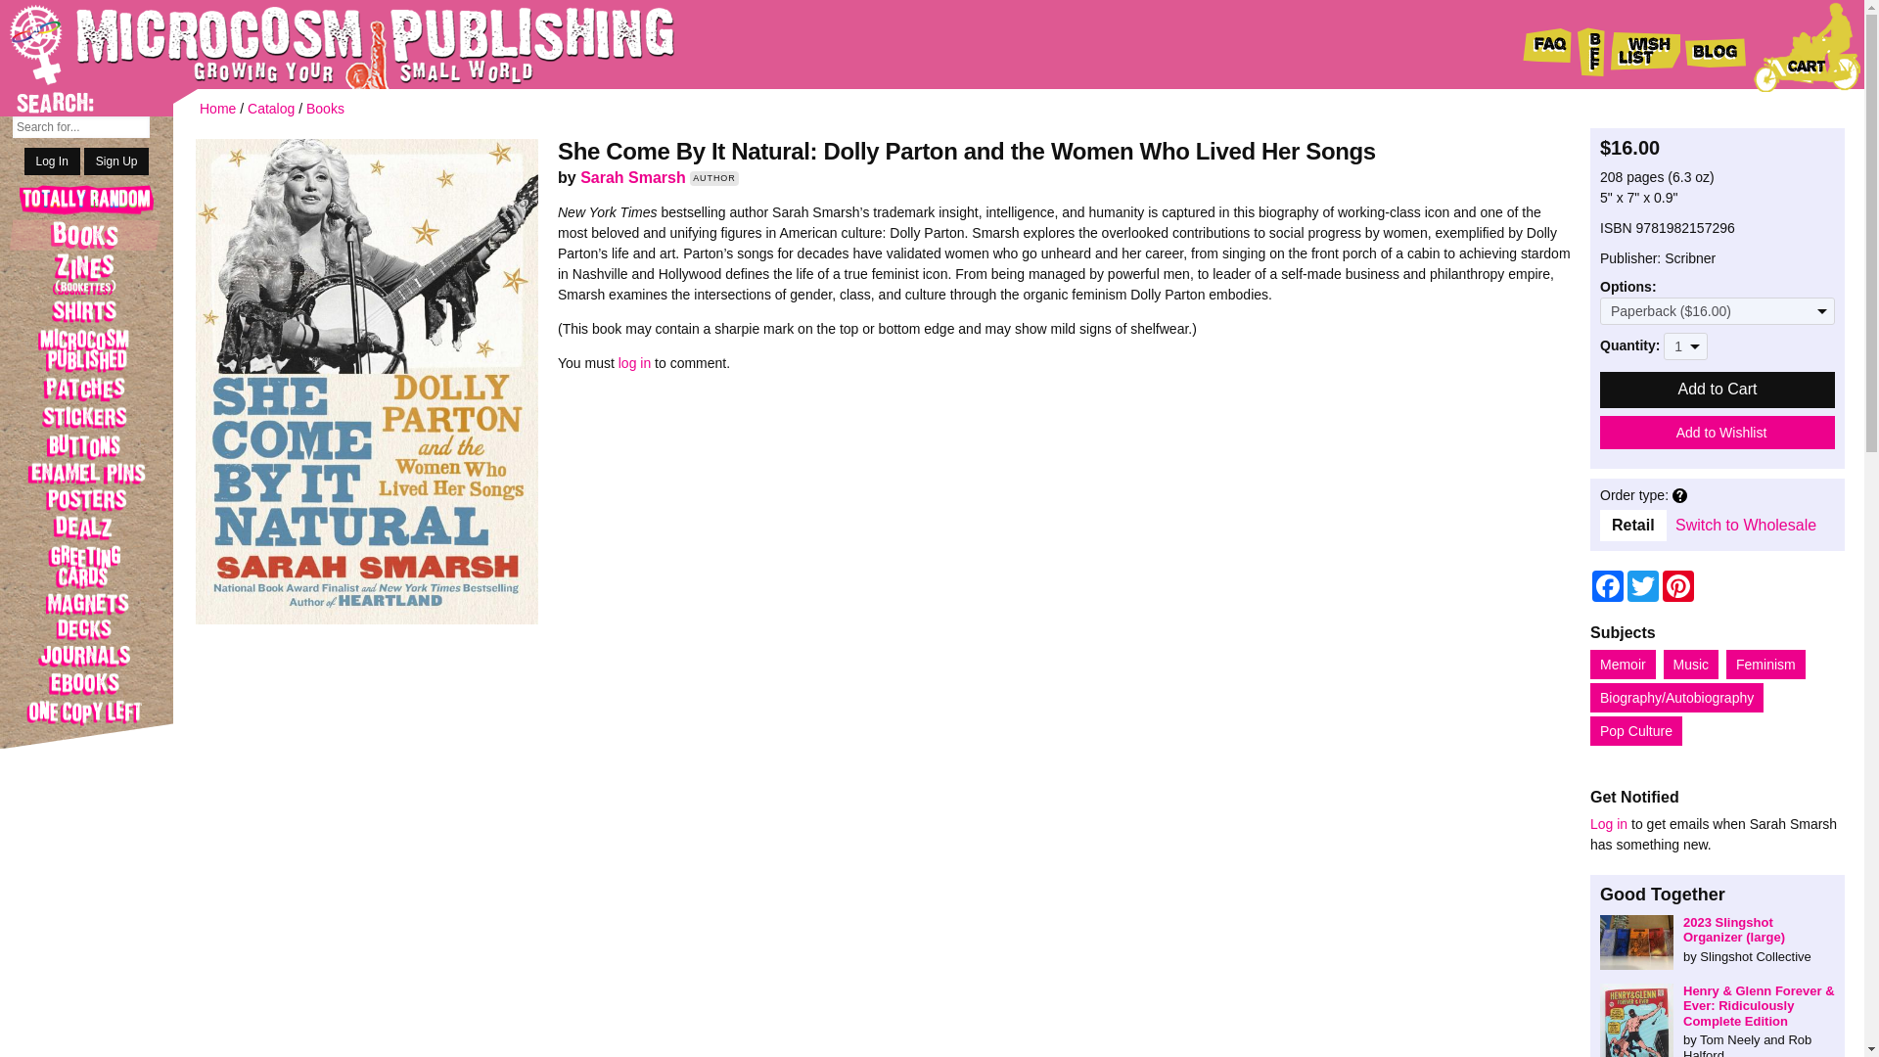 The width and height of the screenshot is (1879, 1057). Describe the element at coordinates (86, 273) in the screenshot. I see `Zines` at that location.